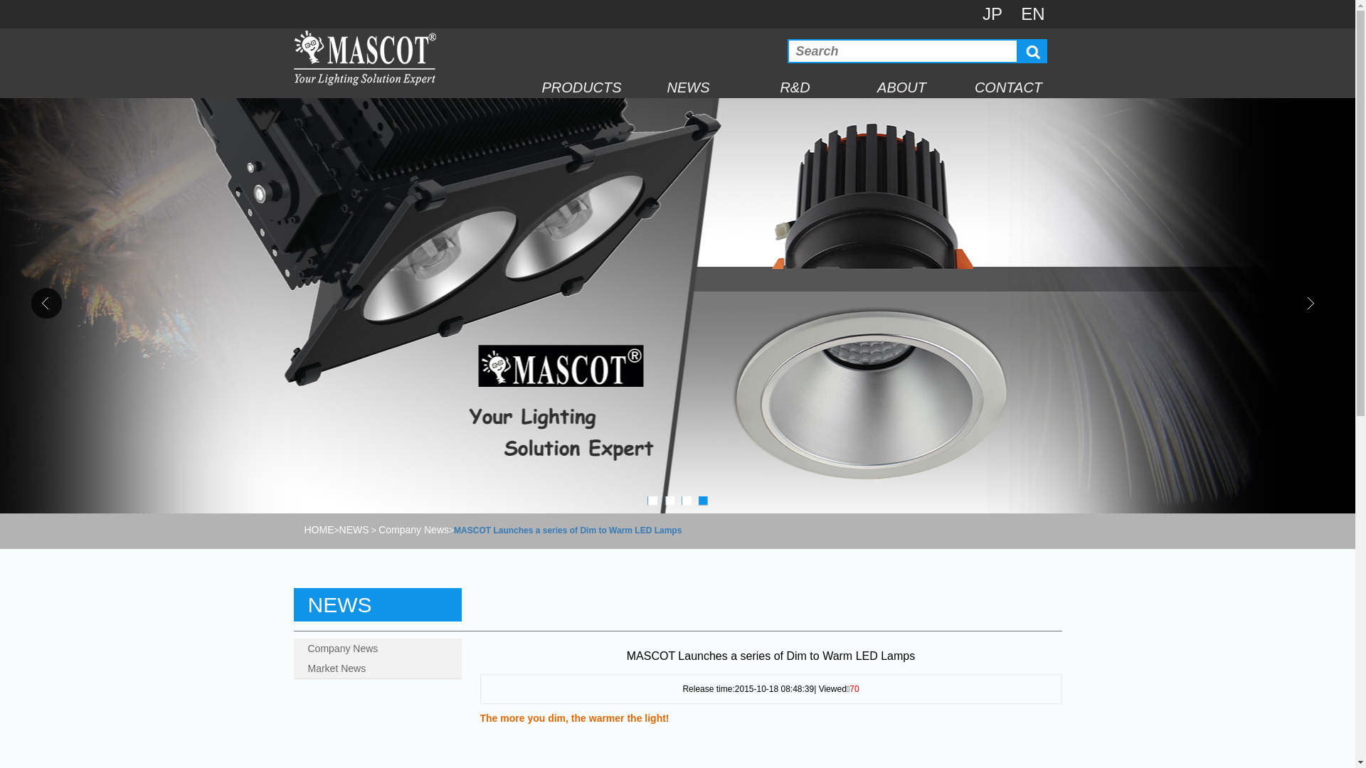 Image resolution: width=1366 pixels, height=768 pixels. What do you see at coordinates (688, 87) in the screenshot?
I see `NEWS` at bounding box center [688, 87].